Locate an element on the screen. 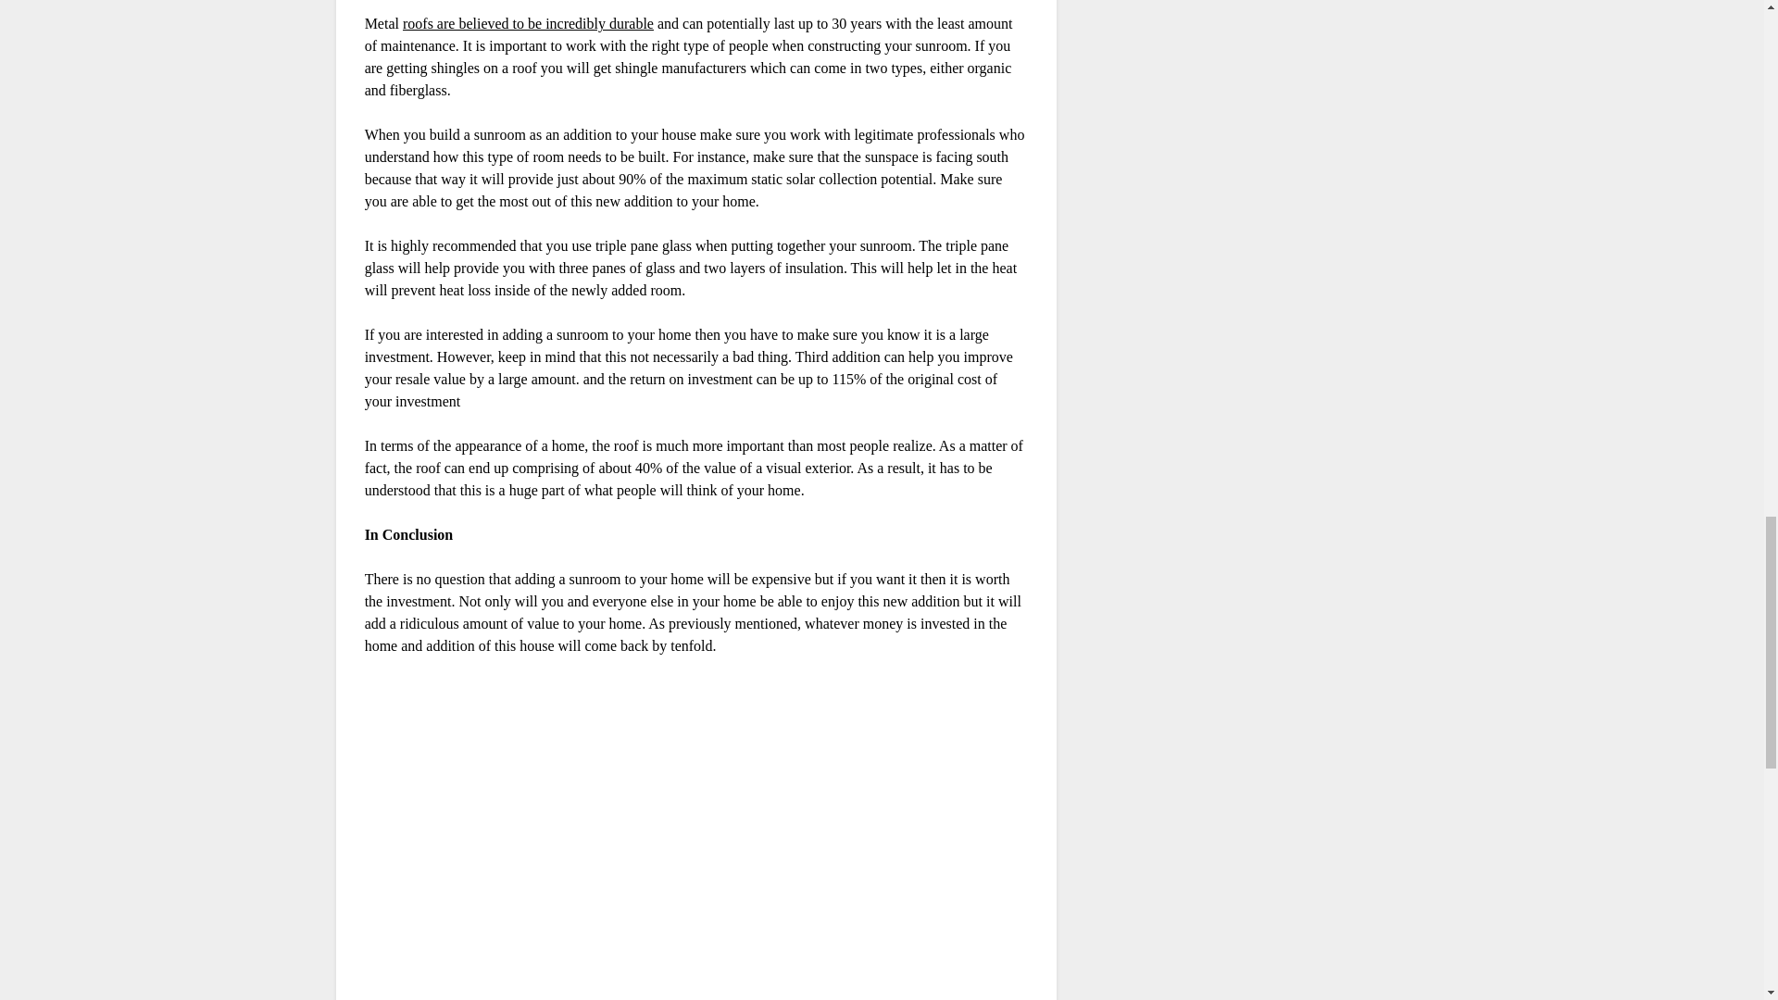 The image size is (1778, 1000). 20 Best Sunroom Ideas is located at coordinates (661, 840).